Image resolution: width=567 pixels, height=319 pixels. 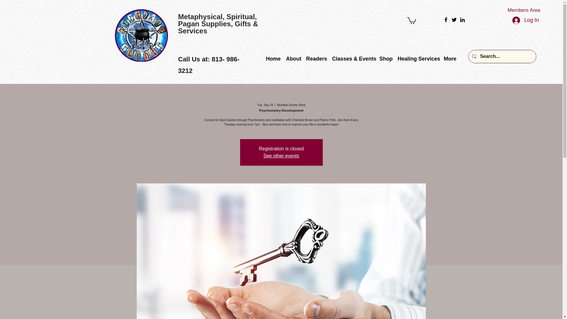 What do you see at coordinates (293, 58) in the screenshot?
I see `About` at bounding box center [293, 58].